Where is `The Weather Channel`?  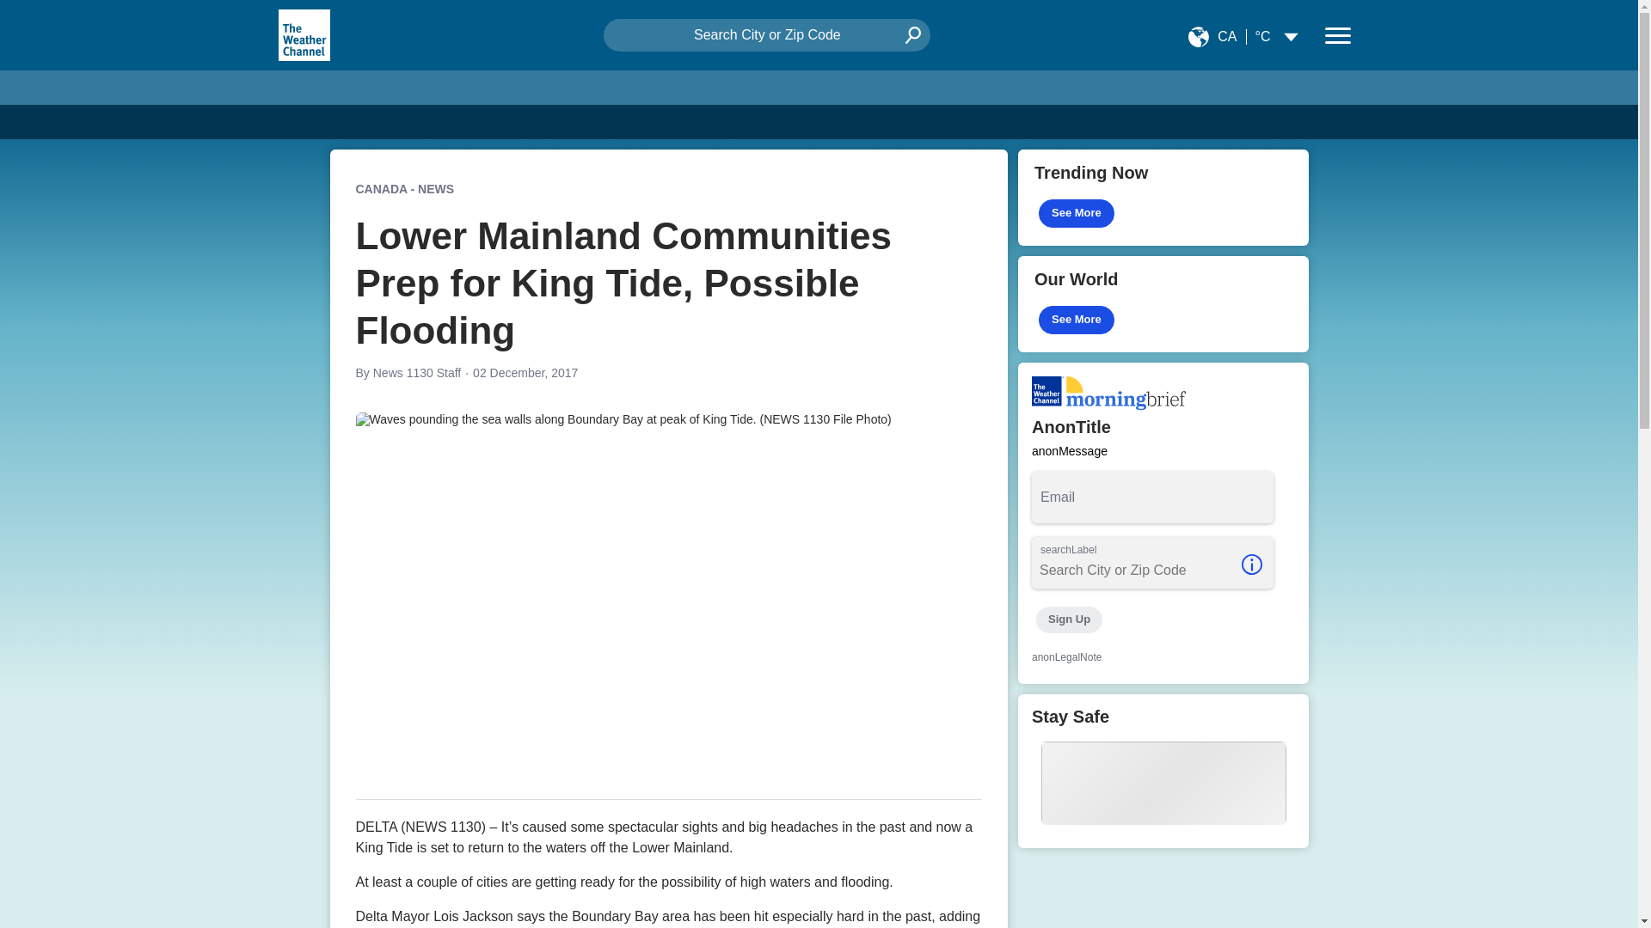
The Weather Channel is located at coordinates (303, 34).